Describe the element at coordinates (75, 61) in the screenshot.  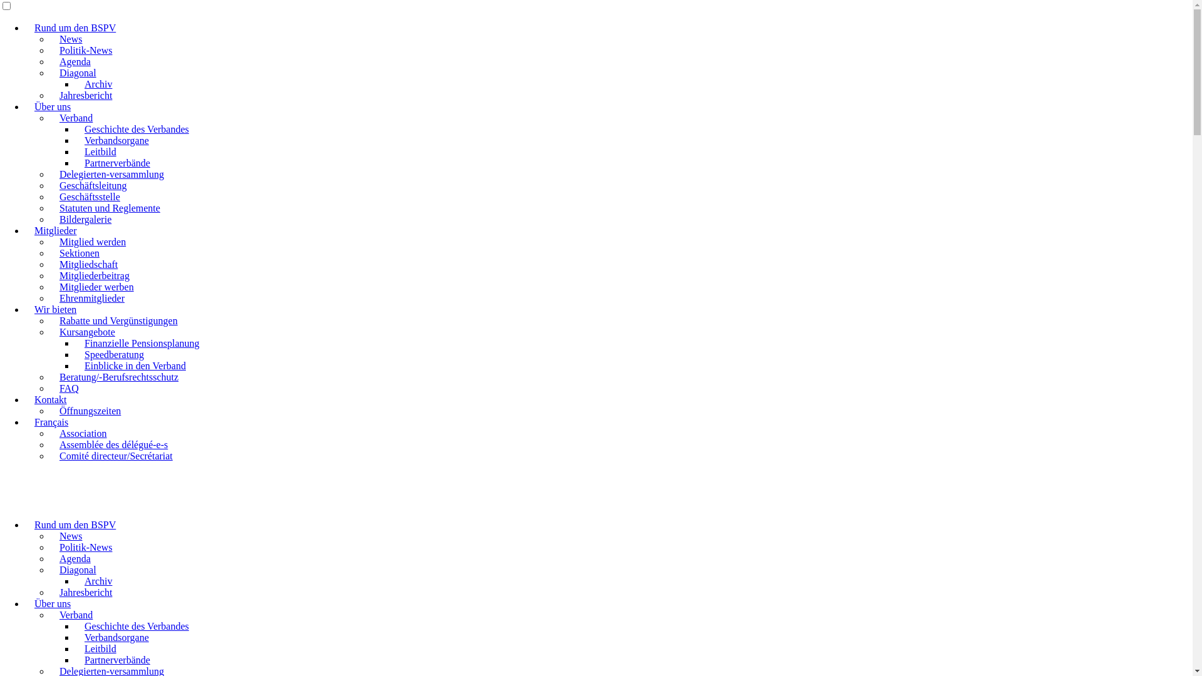
I see `Agenda` at that location.